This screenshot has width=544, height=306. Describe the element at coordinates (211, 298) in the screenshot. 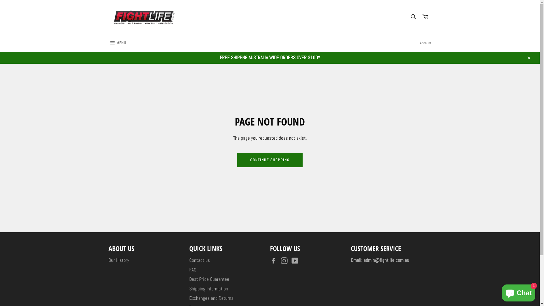

I see `Exchanges and Returns` at that location.